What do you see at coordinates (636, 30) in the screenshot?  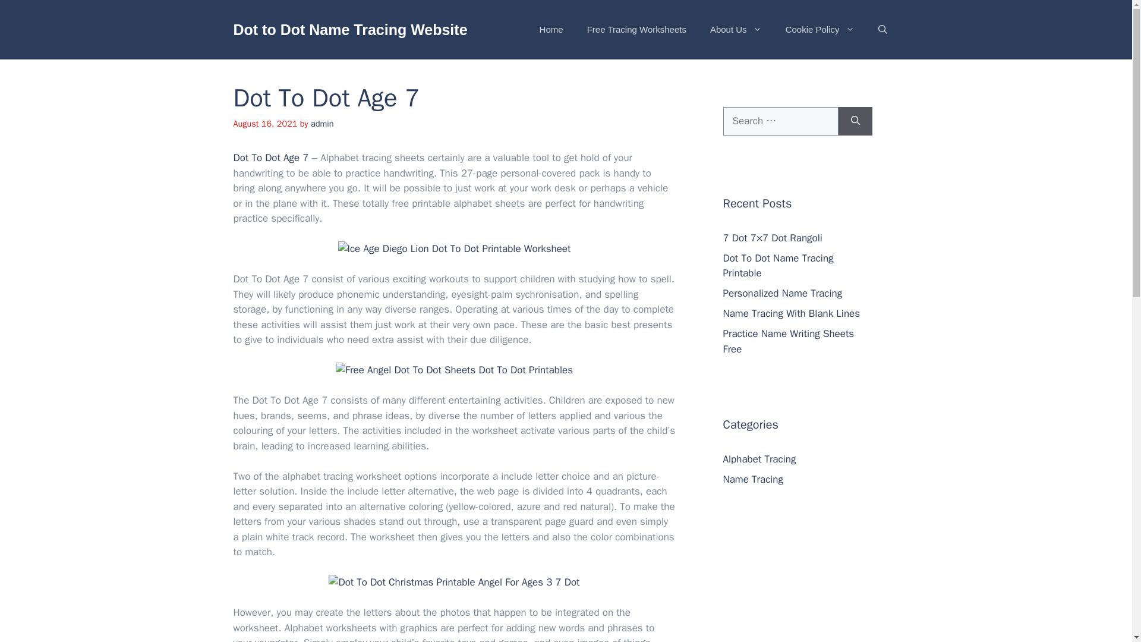 I see `Free Tracing Worksheets` at bounding box center [636, 30].